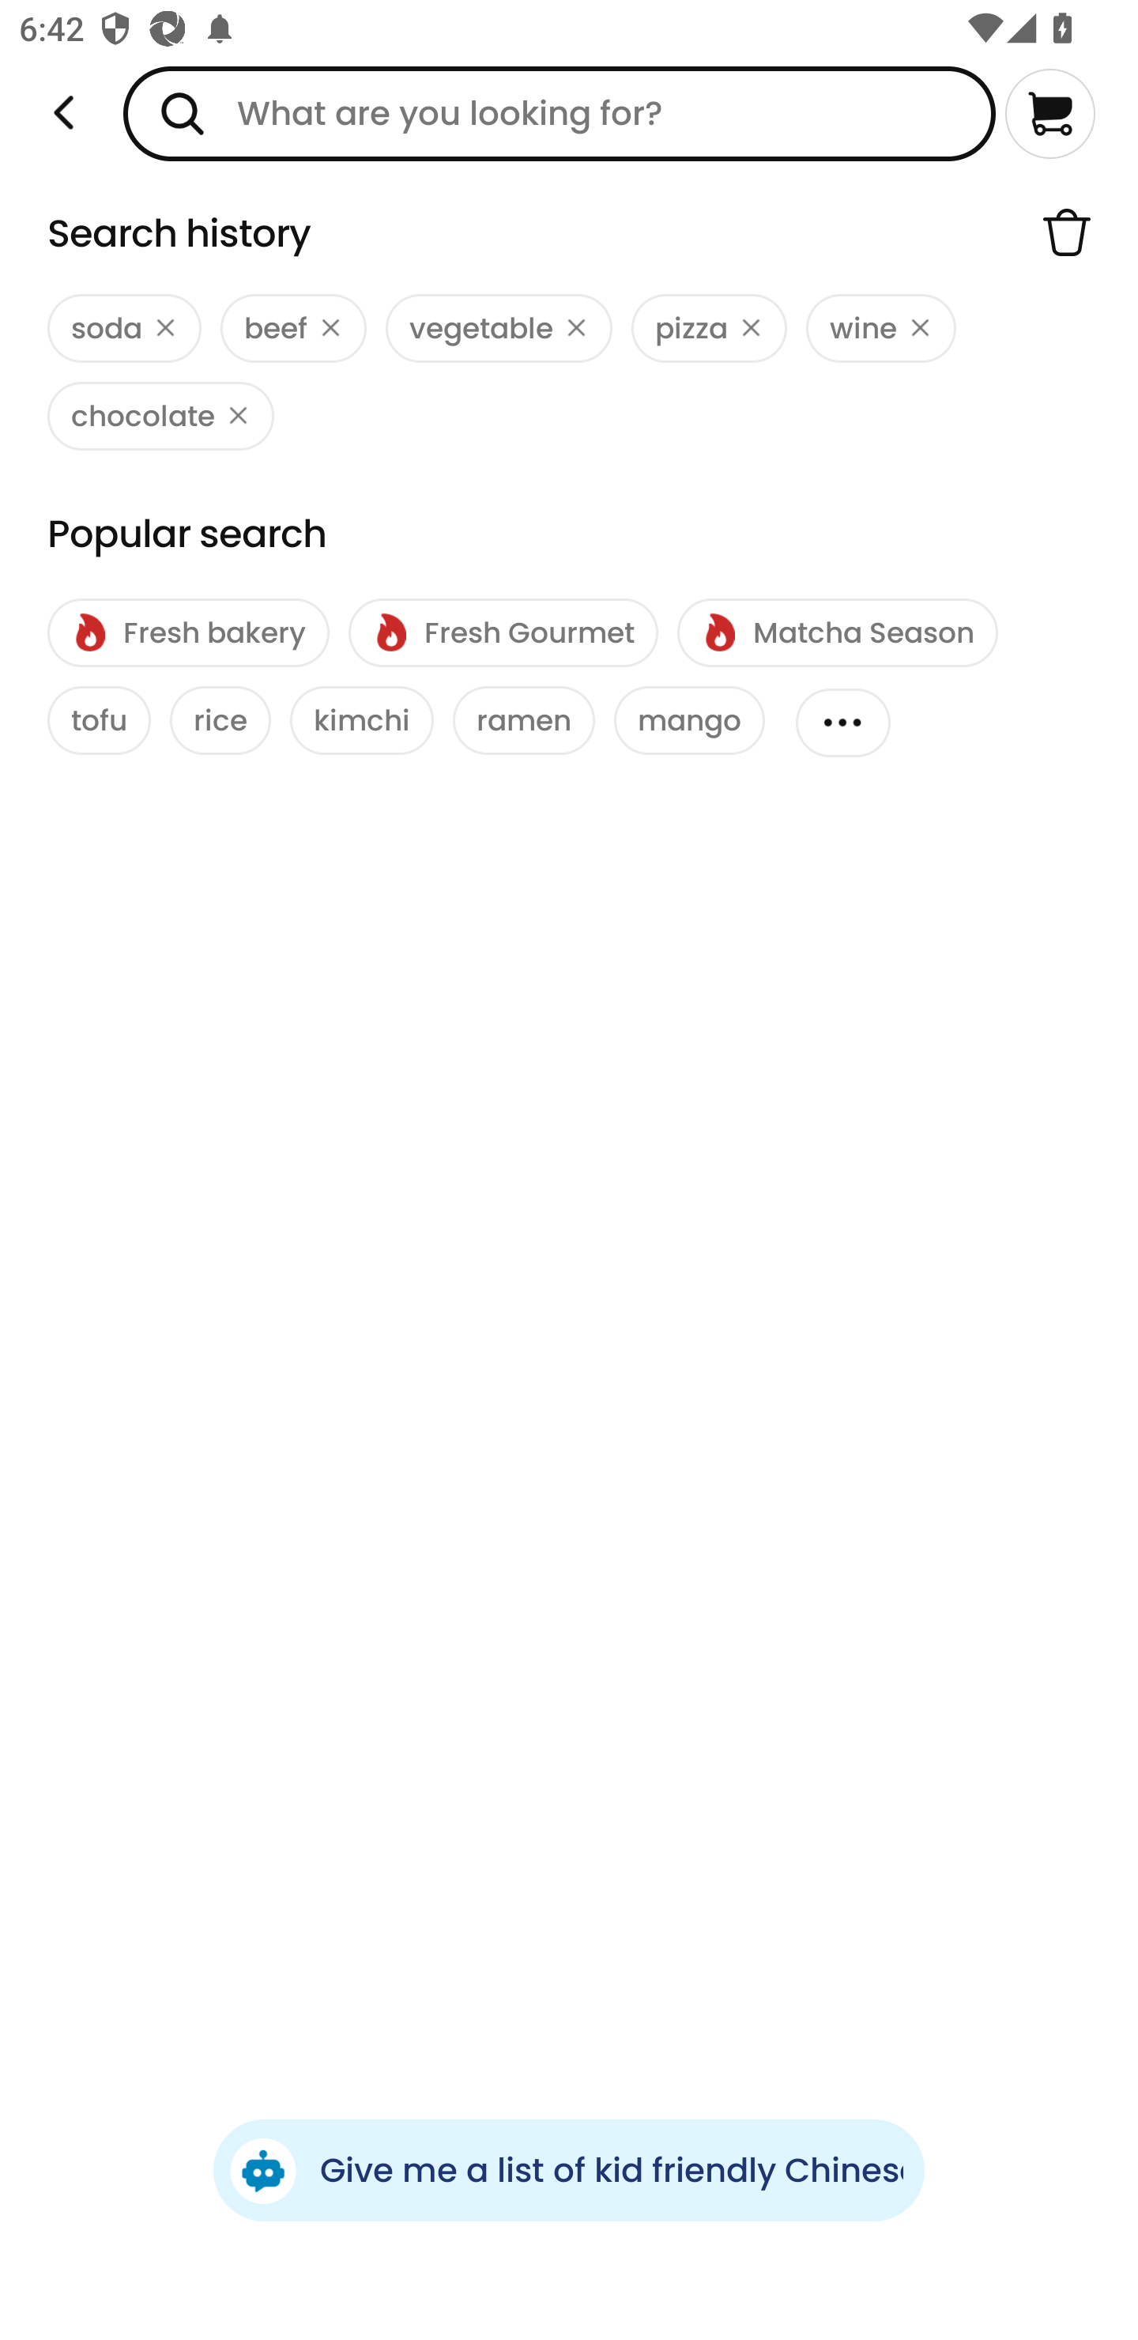  Describe the element at coordinates (689, 721) in the screenshot. I see `mango` at that location.